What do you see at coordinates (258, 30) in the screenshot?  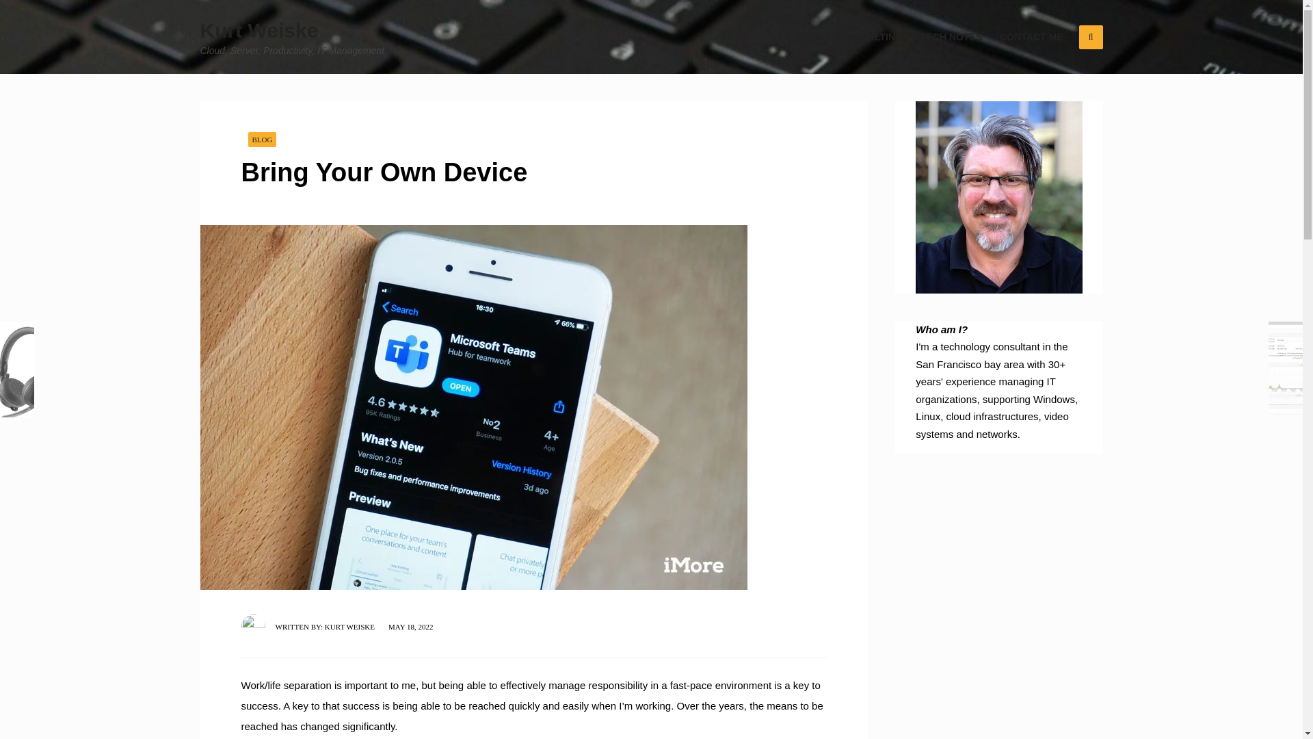 I see `Kurt Weiske` at bounding box center [258, 30].